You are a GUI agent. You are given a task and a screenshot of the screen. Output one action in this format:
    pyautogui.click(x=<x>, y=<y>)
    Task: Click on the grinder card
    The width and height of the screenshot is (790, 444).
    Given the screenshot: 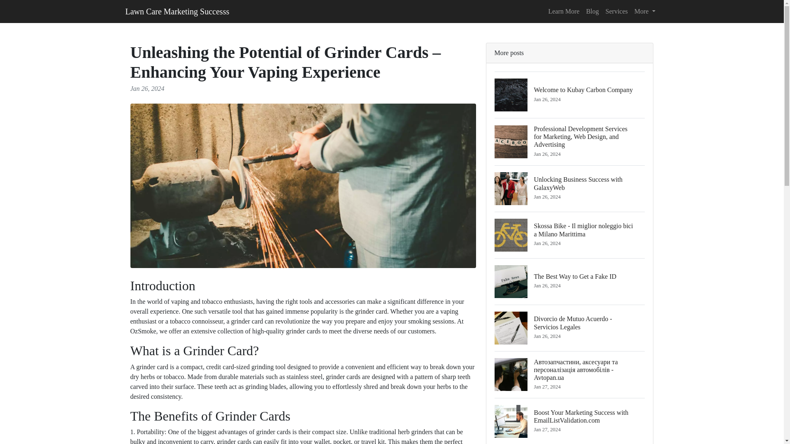 What is the action you would take?
    pyautogui.click(x=371, y=311)
    